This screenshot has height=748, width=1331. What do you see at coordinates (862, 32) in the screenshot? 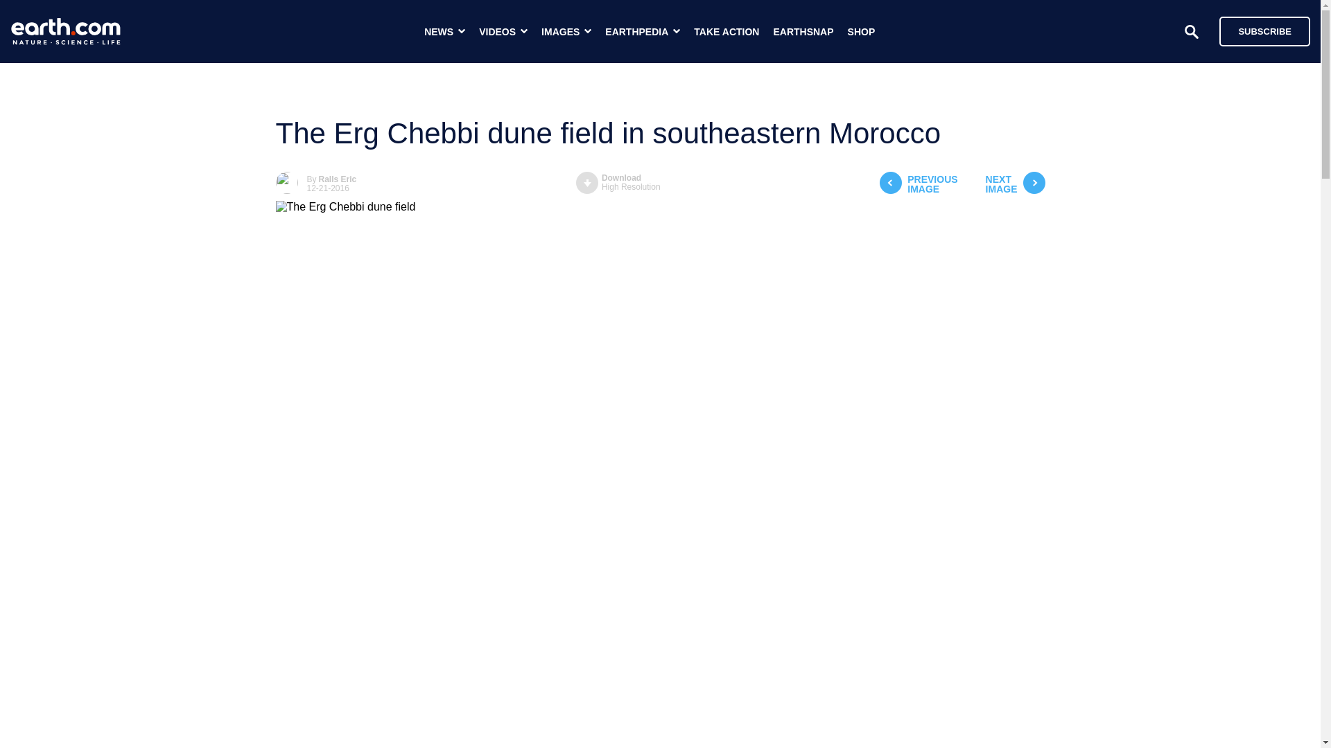
I see `SHOP` at bounding box center [862, 32].